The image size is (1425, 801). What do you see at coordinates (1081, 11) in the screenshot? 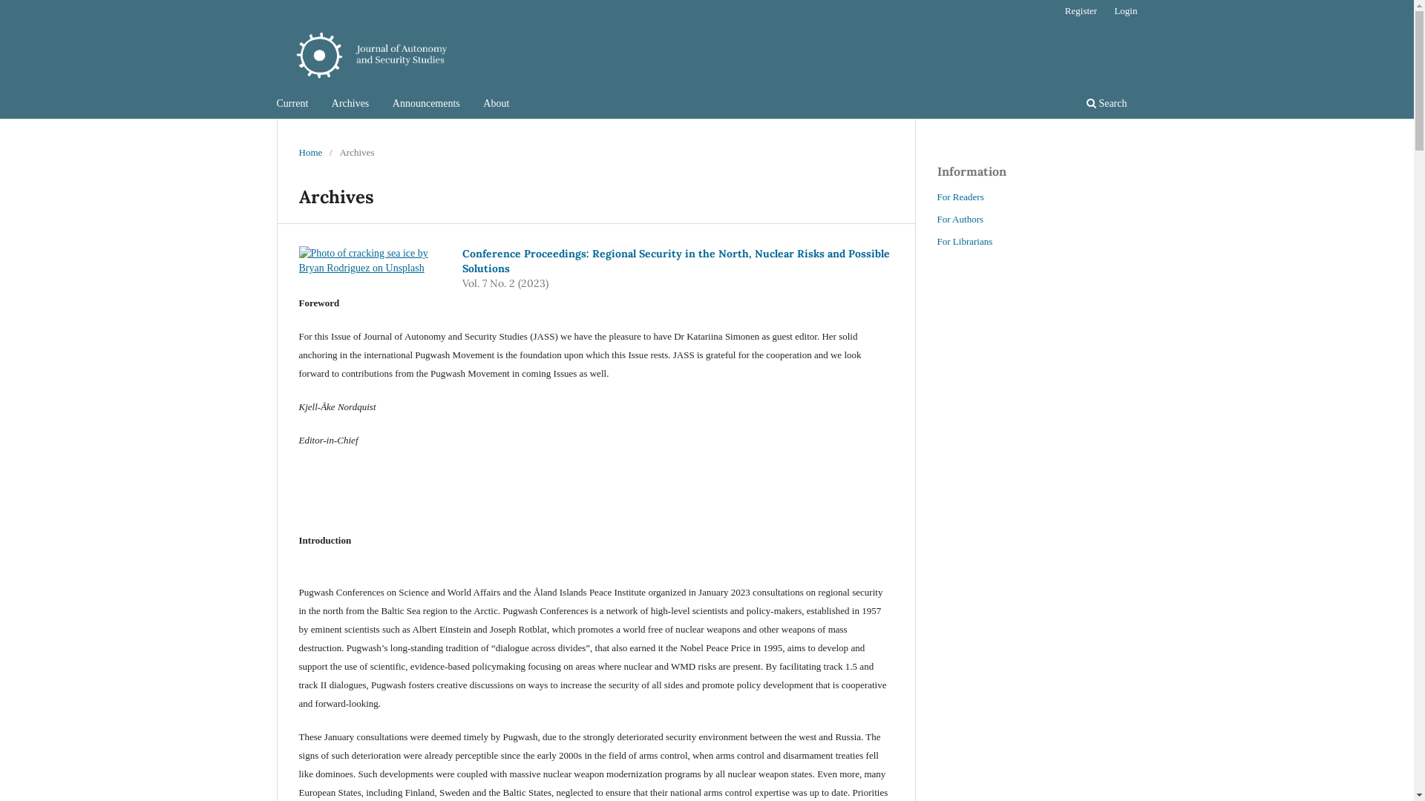
I see `Register` at bounding box center [1081, 11].